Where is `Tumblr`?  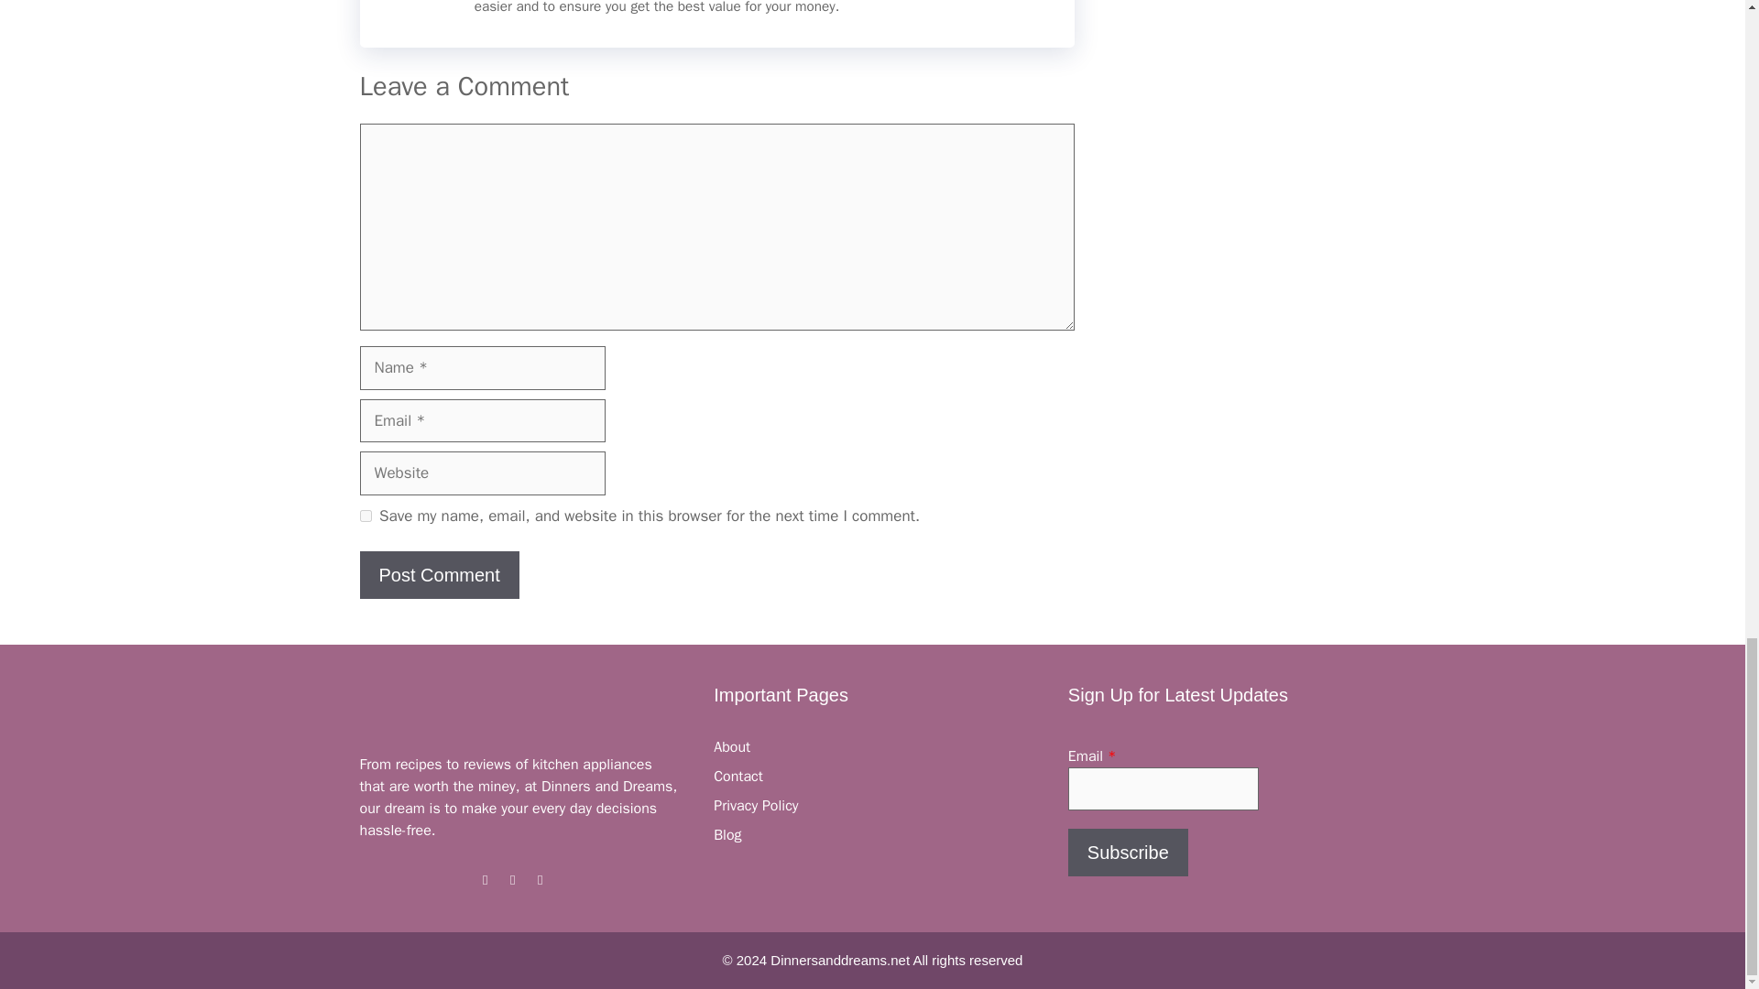
Tumblr is located at coordinates (541, 879).